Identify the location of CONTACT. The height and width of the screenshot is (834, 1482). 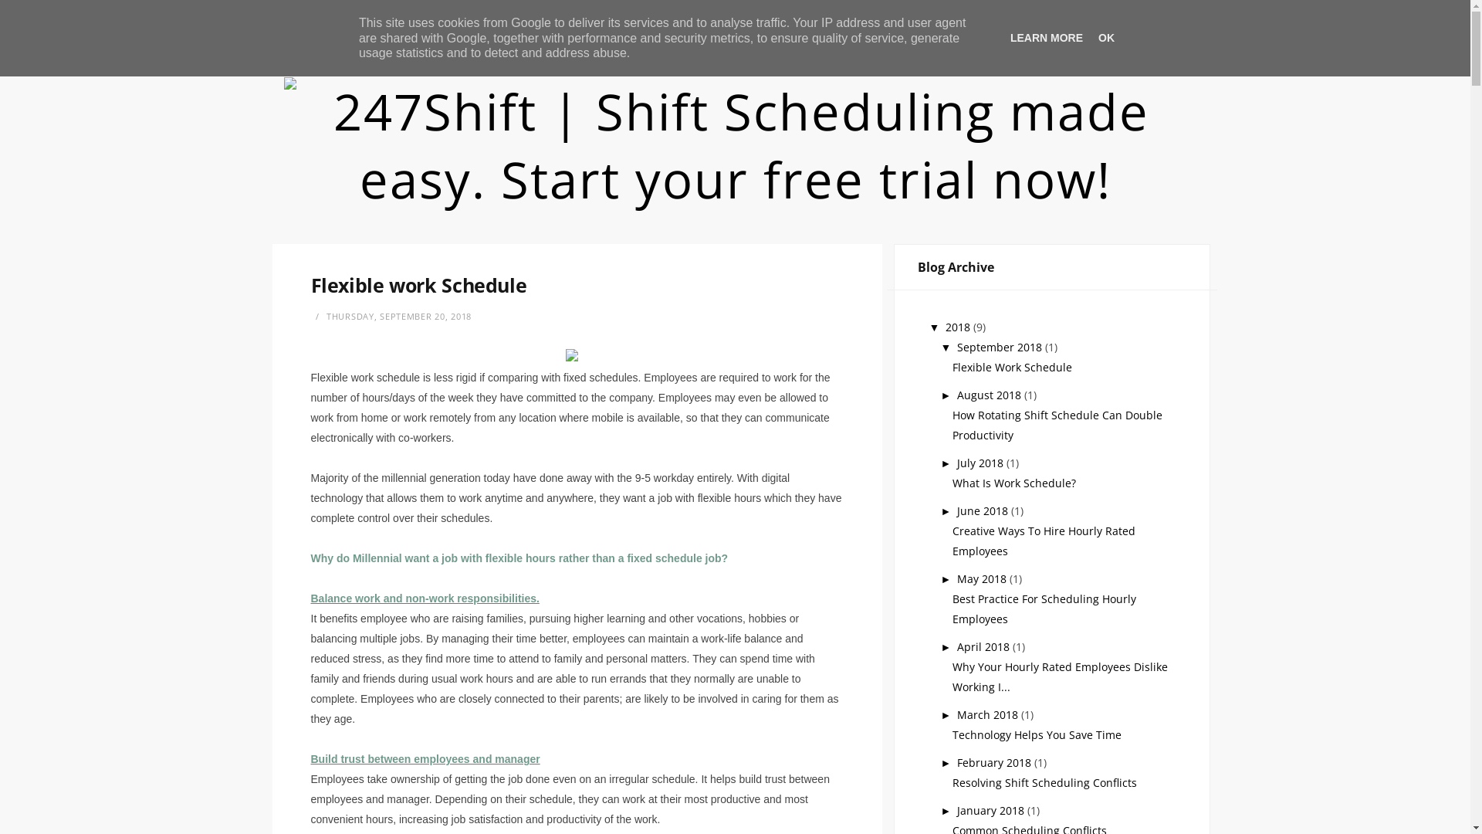
(376, 20).